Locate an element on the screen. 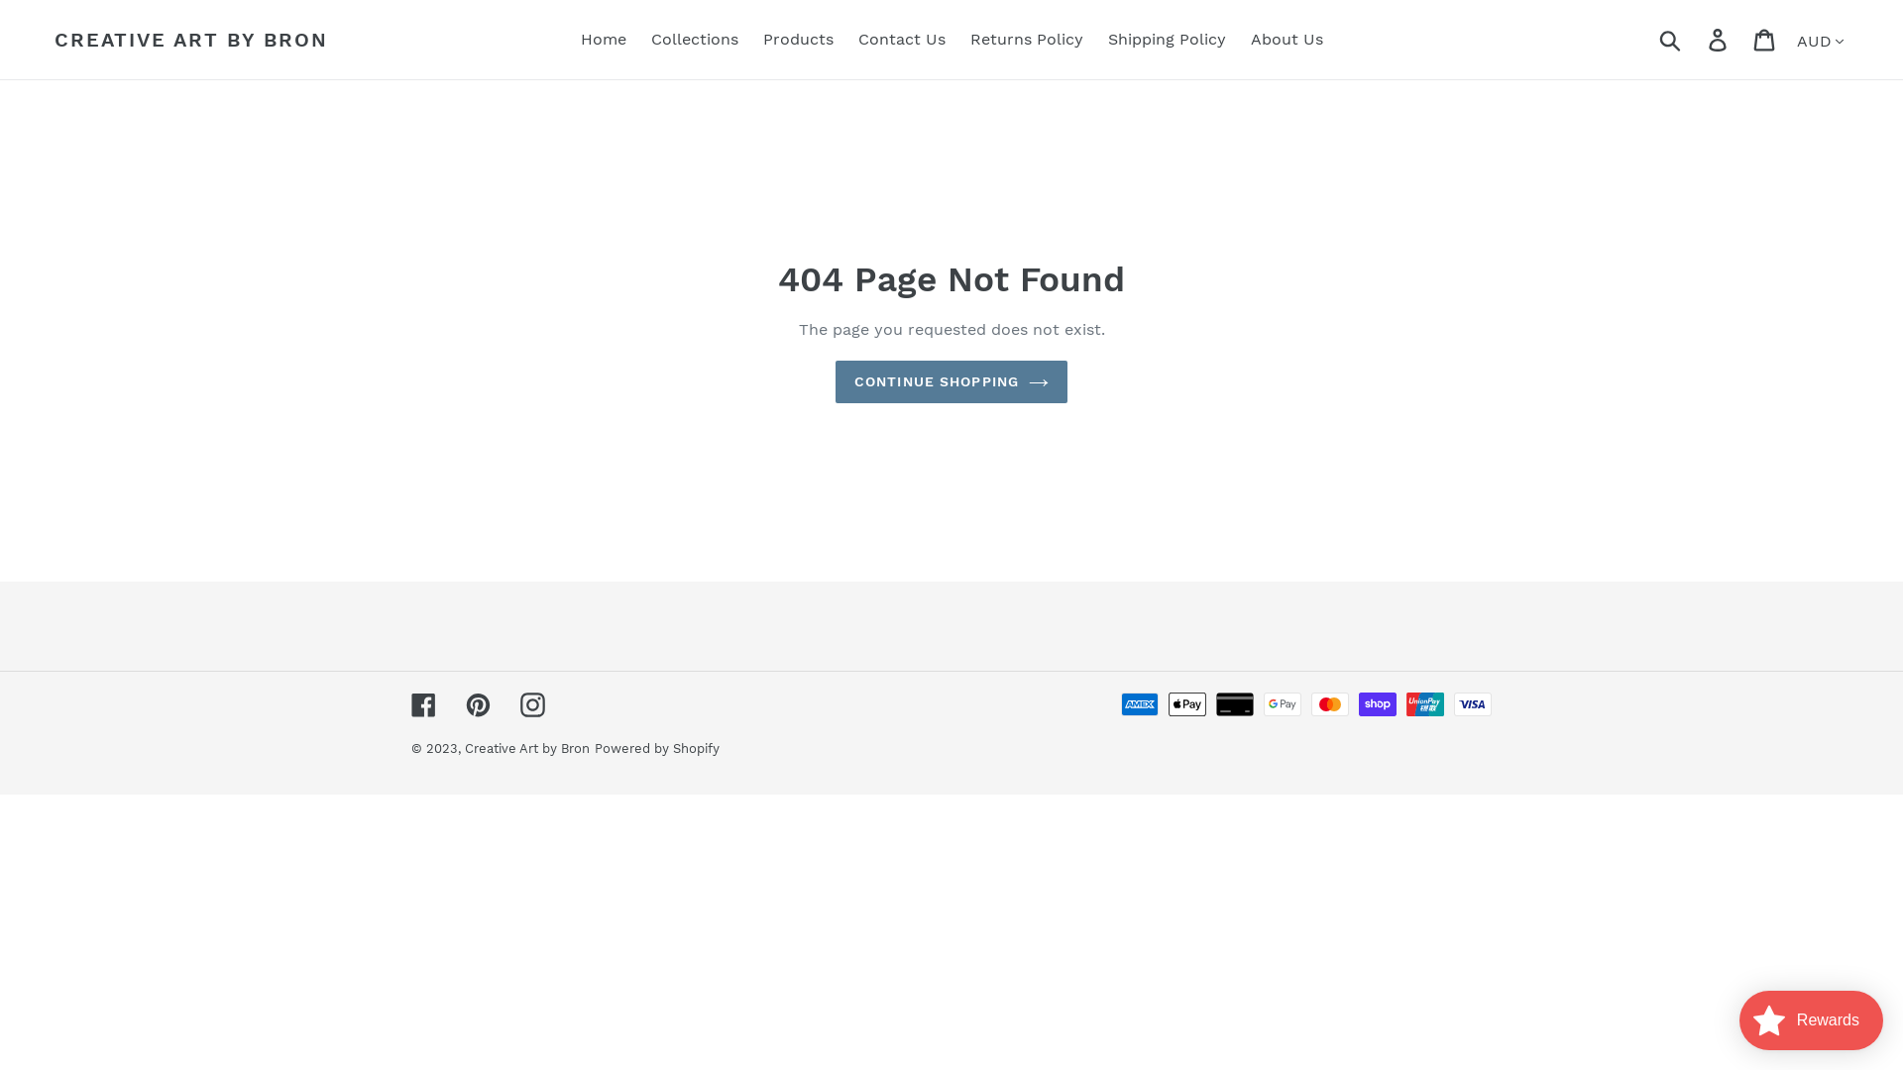  Pinterest is located at coordinates (478, 704).